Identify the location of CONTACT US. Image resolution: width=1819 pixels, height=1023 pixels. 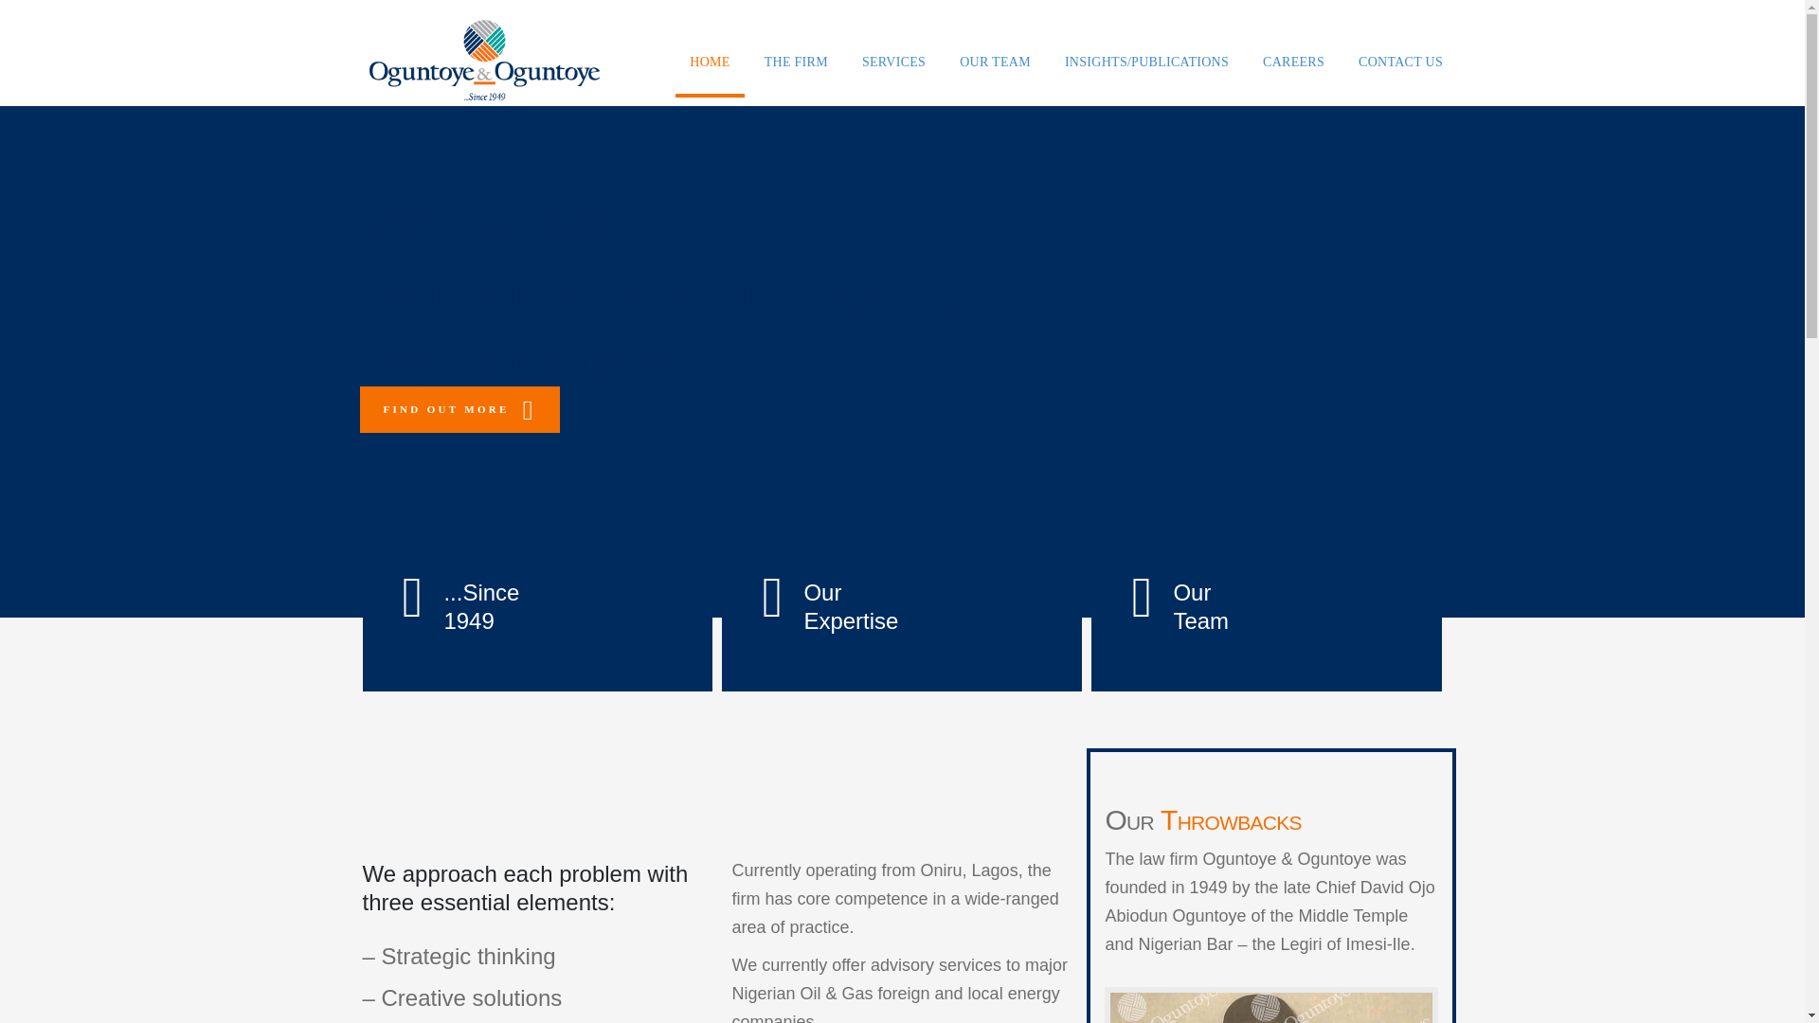
(1400, 62).